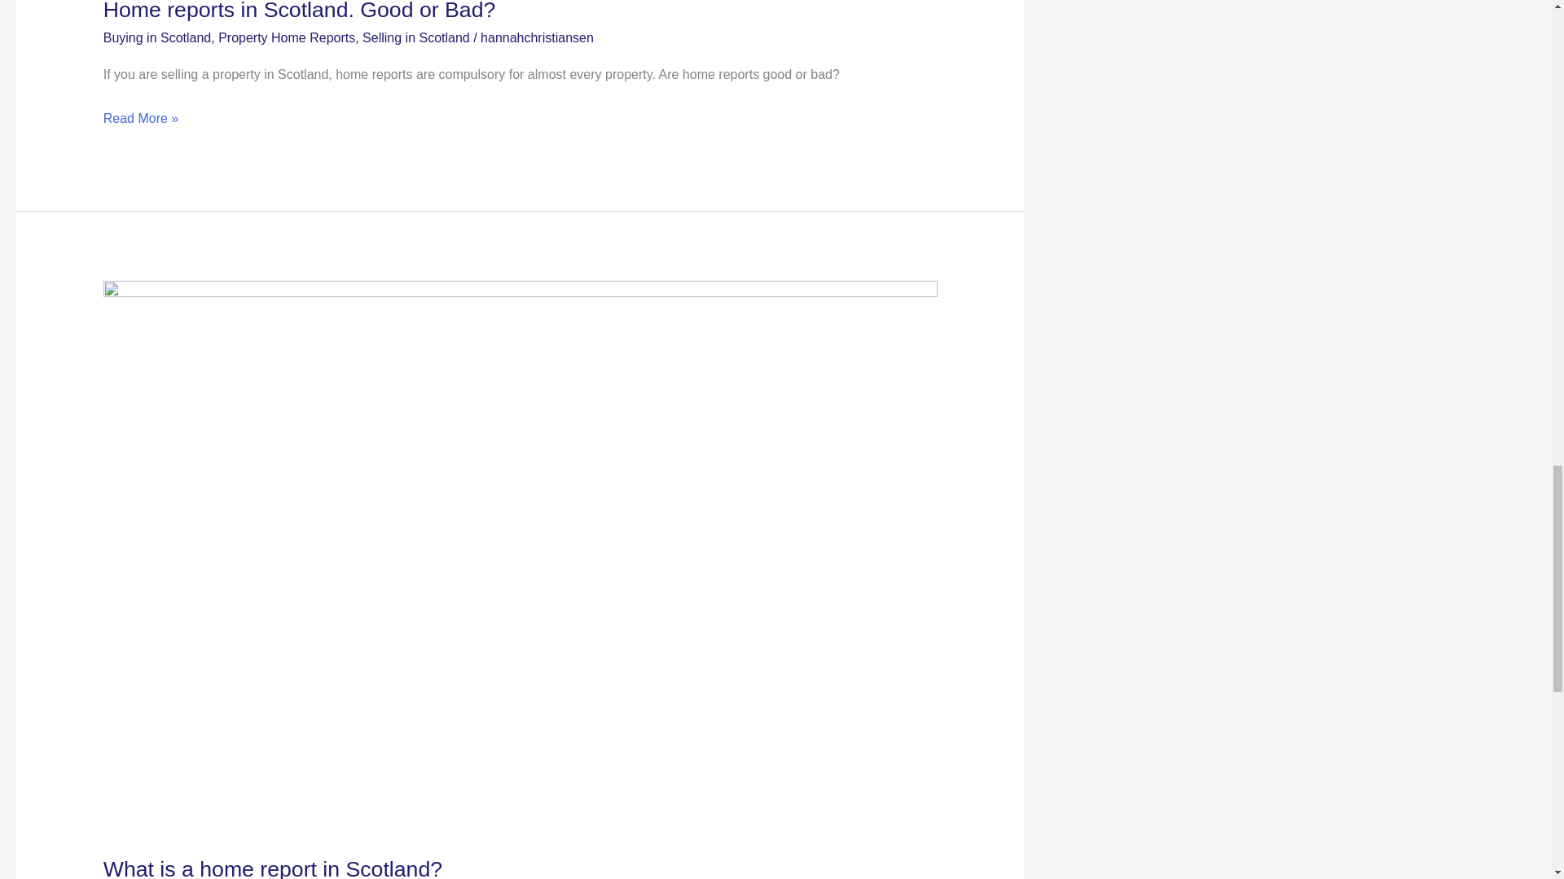 This screenshot has height=879, width=1564. I want to click on View all posts by hannahchristiansen, so click(537, 37).